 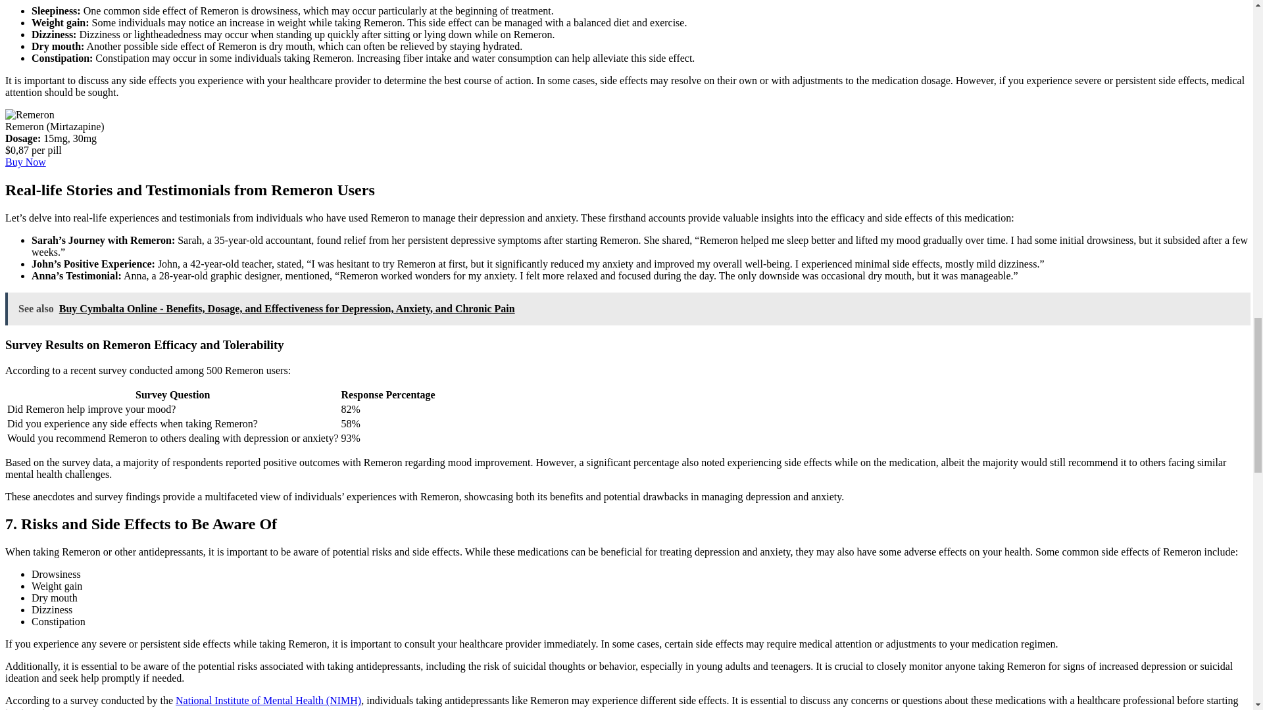 I want to click on Buy Now, so click(x=25, y=162).